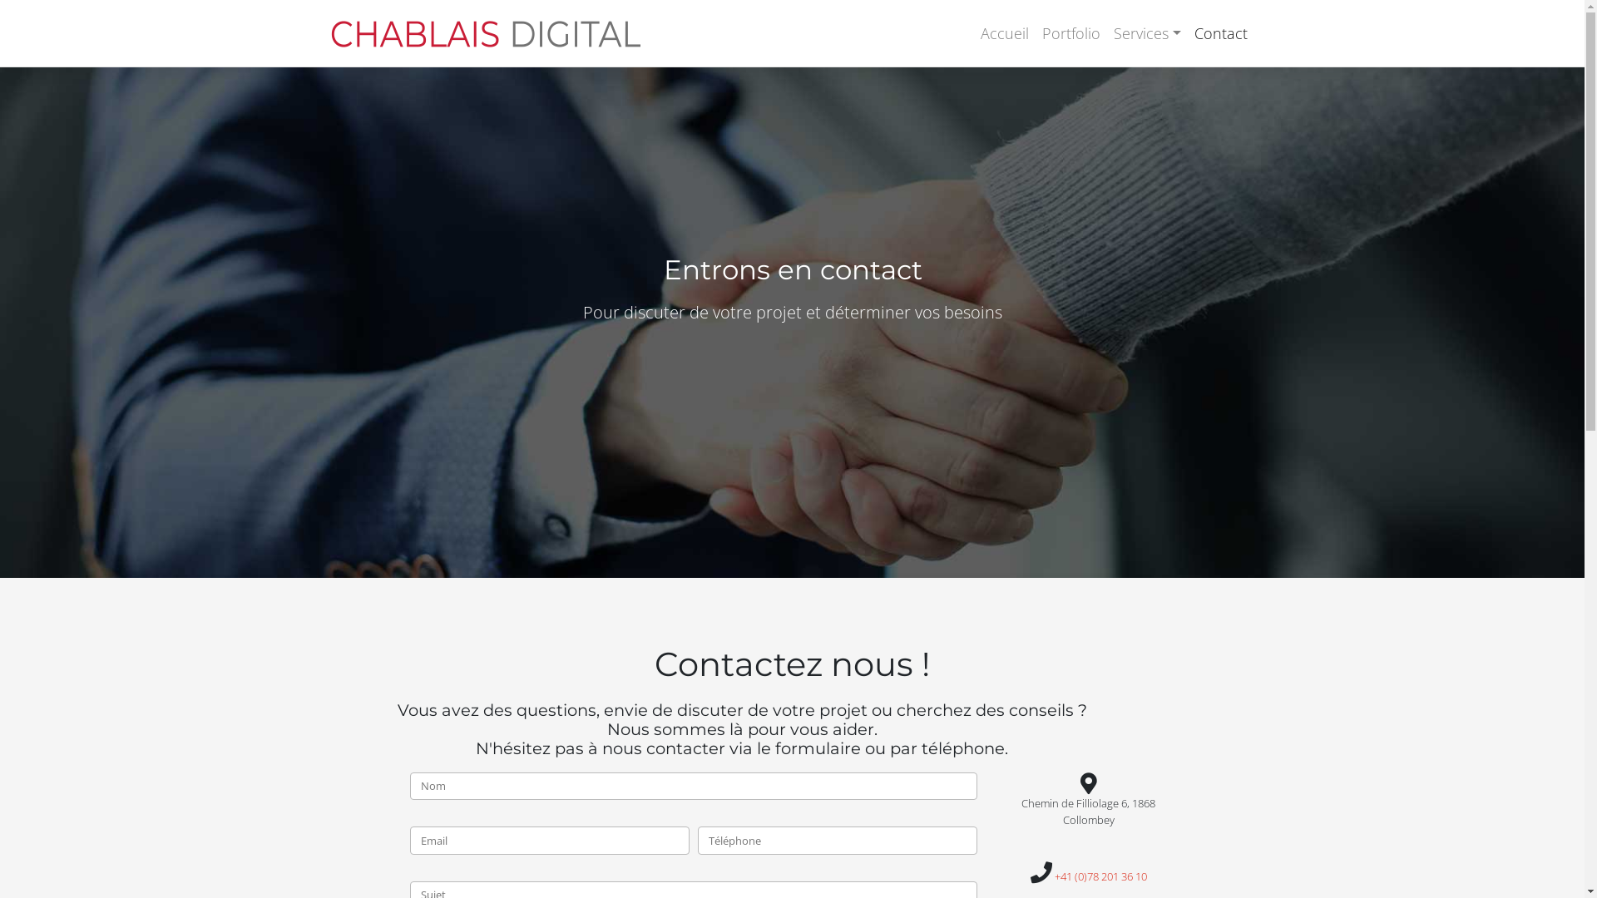 This screenshot has width=1597, height=898. Describe the element at coordinates (1148, 33) in the screenshot. I see `Services` at that location.